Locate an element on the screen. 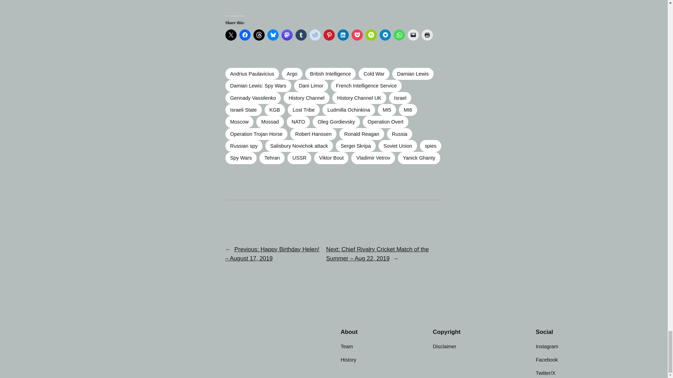  Click to share on Nextdoor is located at coordinates (371, 35).